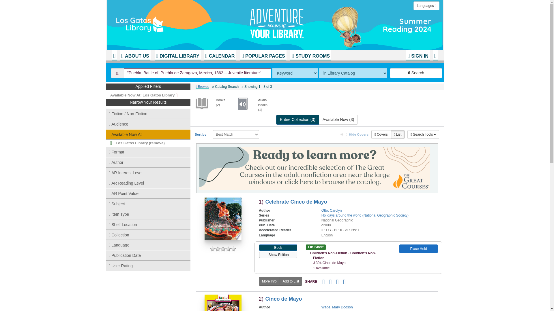 This screenshot has height=311, width=554. What do you see at coordinates (184, 23) in the screenshot?
I see `Library Home Page` at bounding box center [184, 23].